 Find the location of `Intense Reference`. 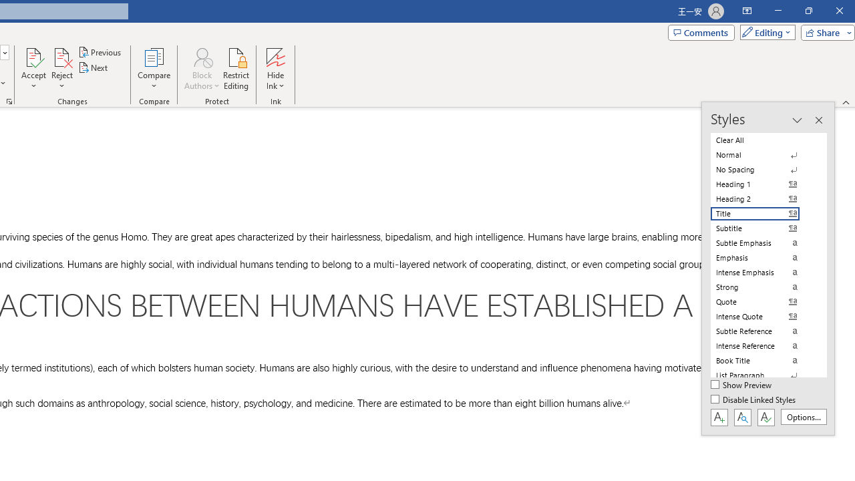

Intense Reference is located at coordinates (763, 346).